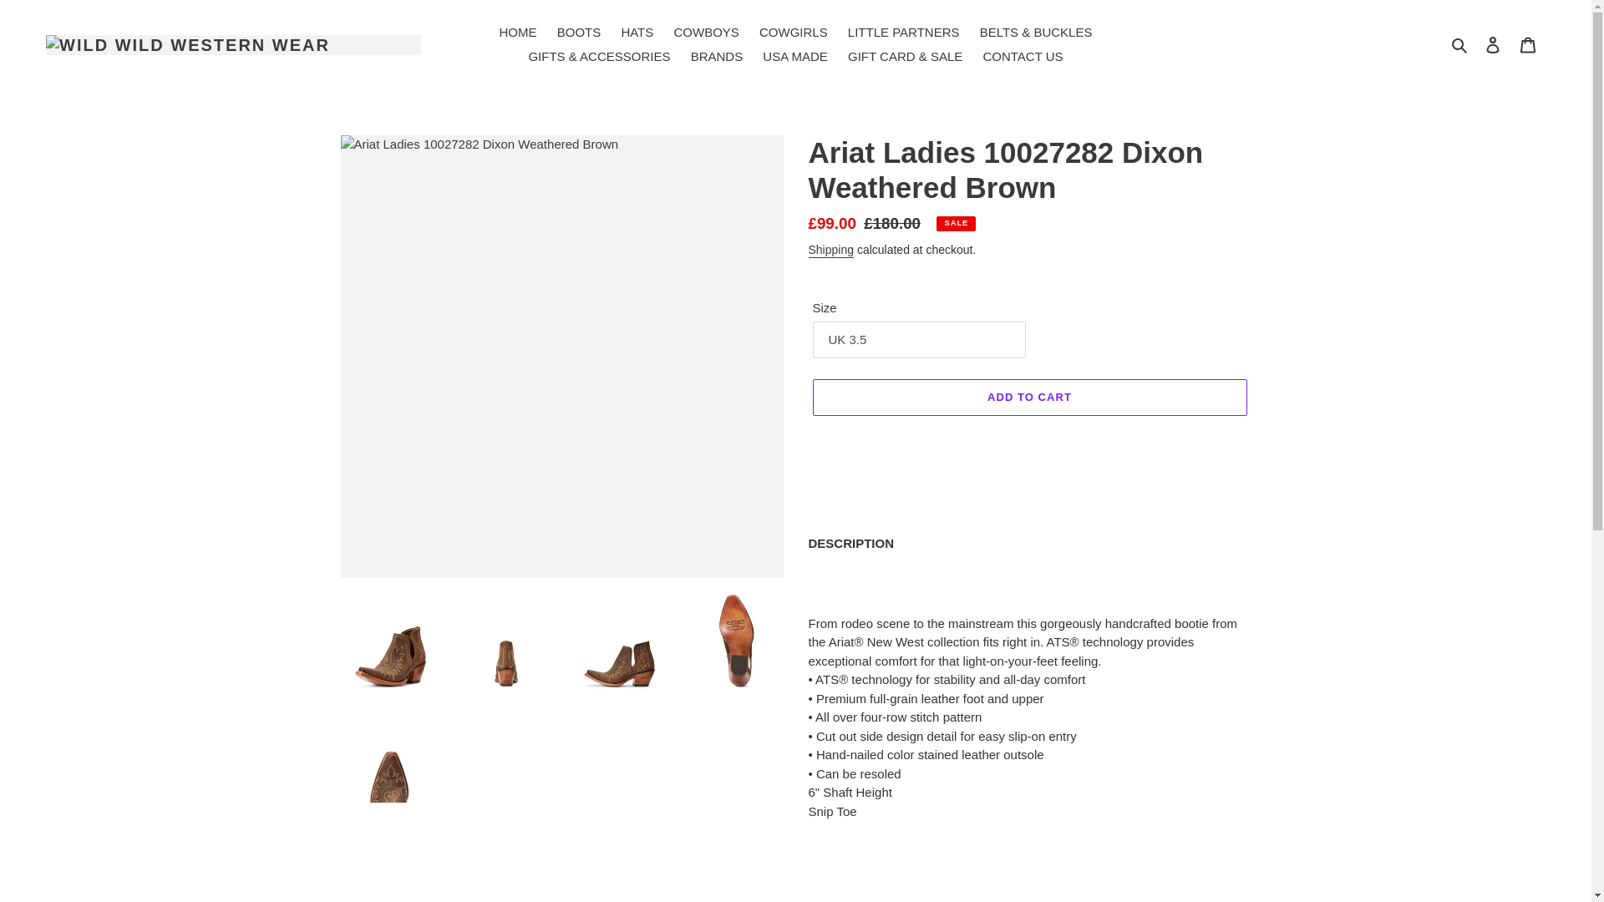  I want to click on BRANDS, so click(717, 57).